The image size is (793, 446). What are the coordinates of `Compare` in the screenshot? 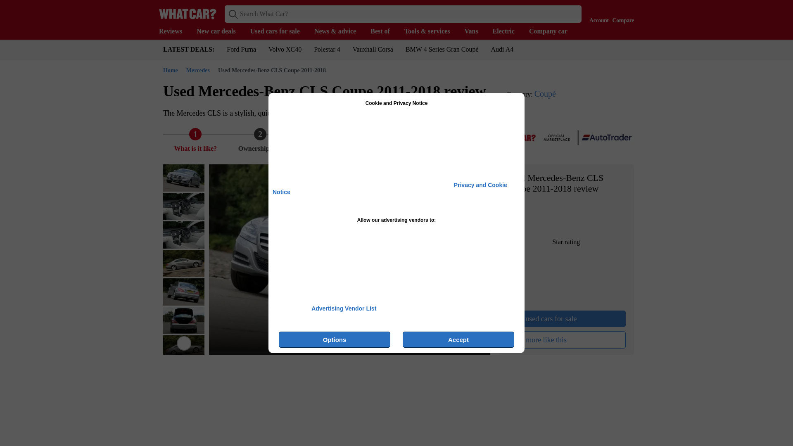 It's located at (621, 13).